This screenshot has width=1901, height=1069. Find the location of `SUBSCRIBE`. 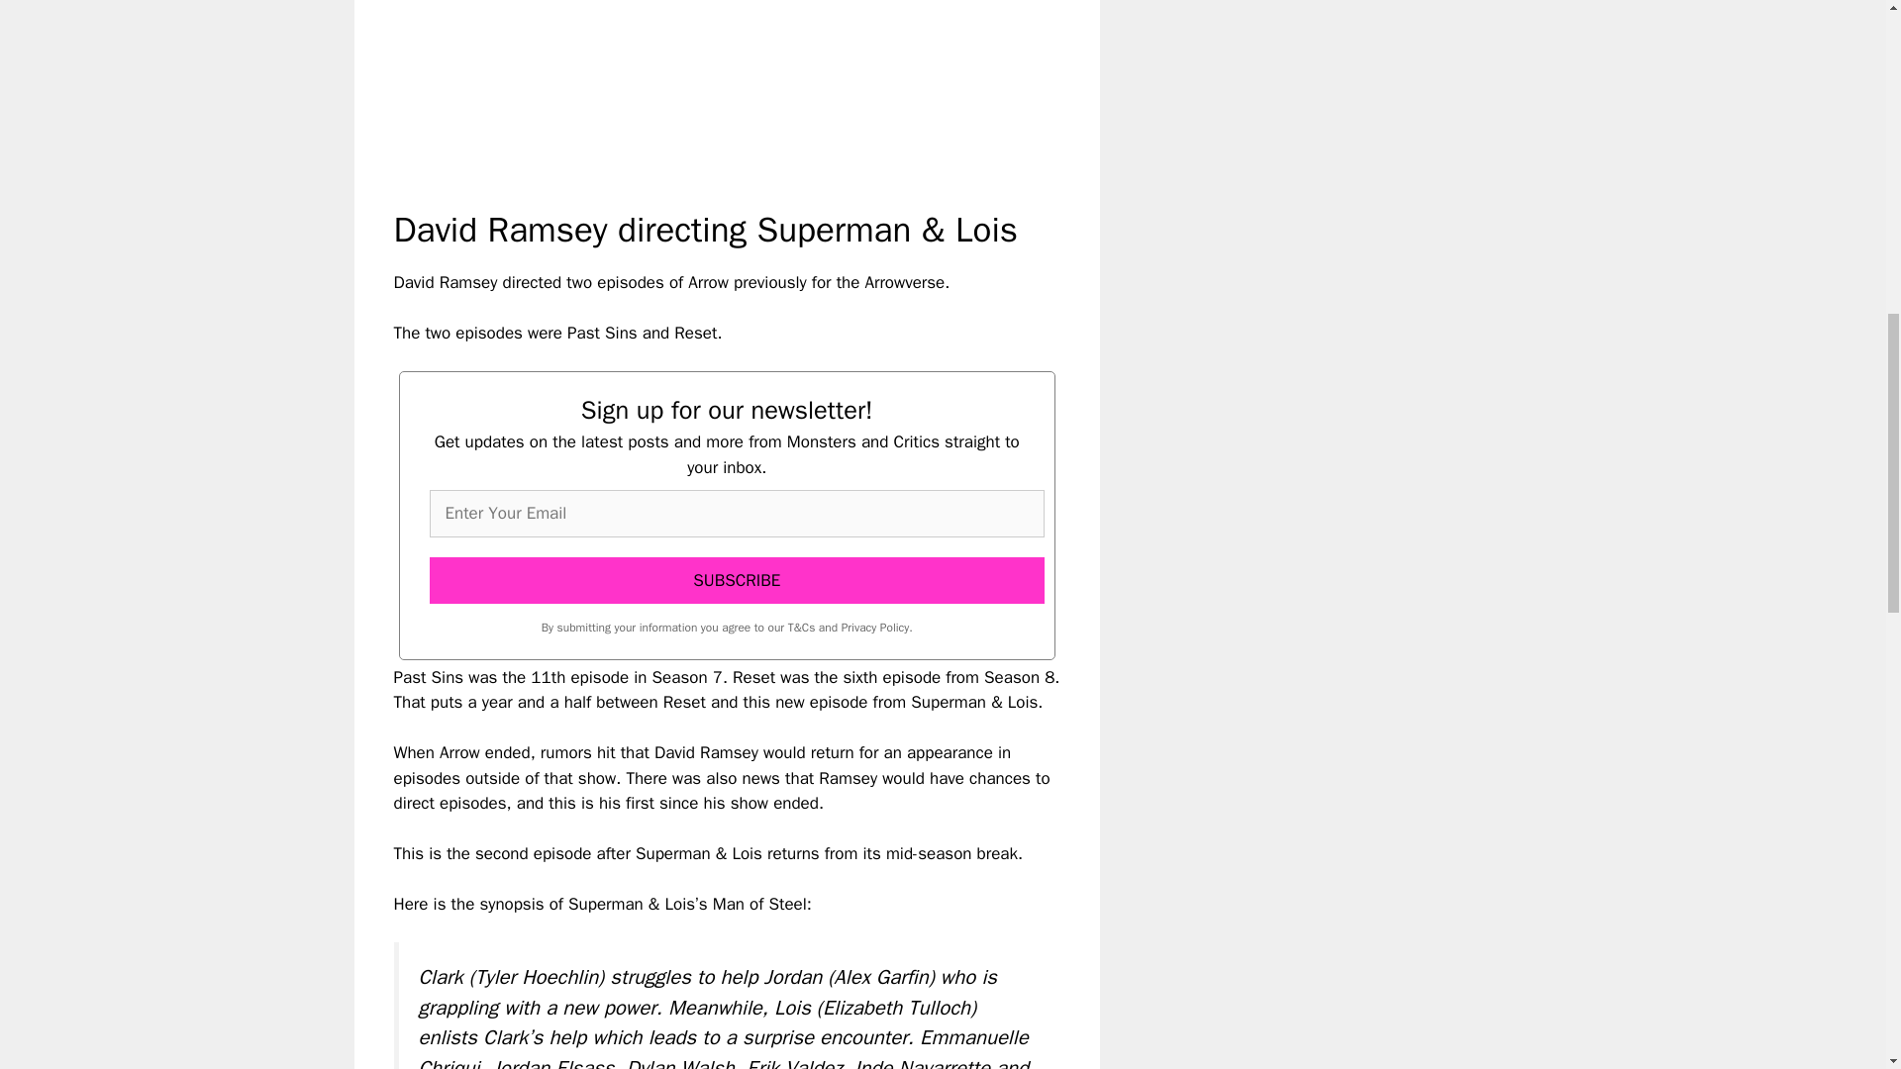

SUBSCRIBE is located at coordinates (737, 580).